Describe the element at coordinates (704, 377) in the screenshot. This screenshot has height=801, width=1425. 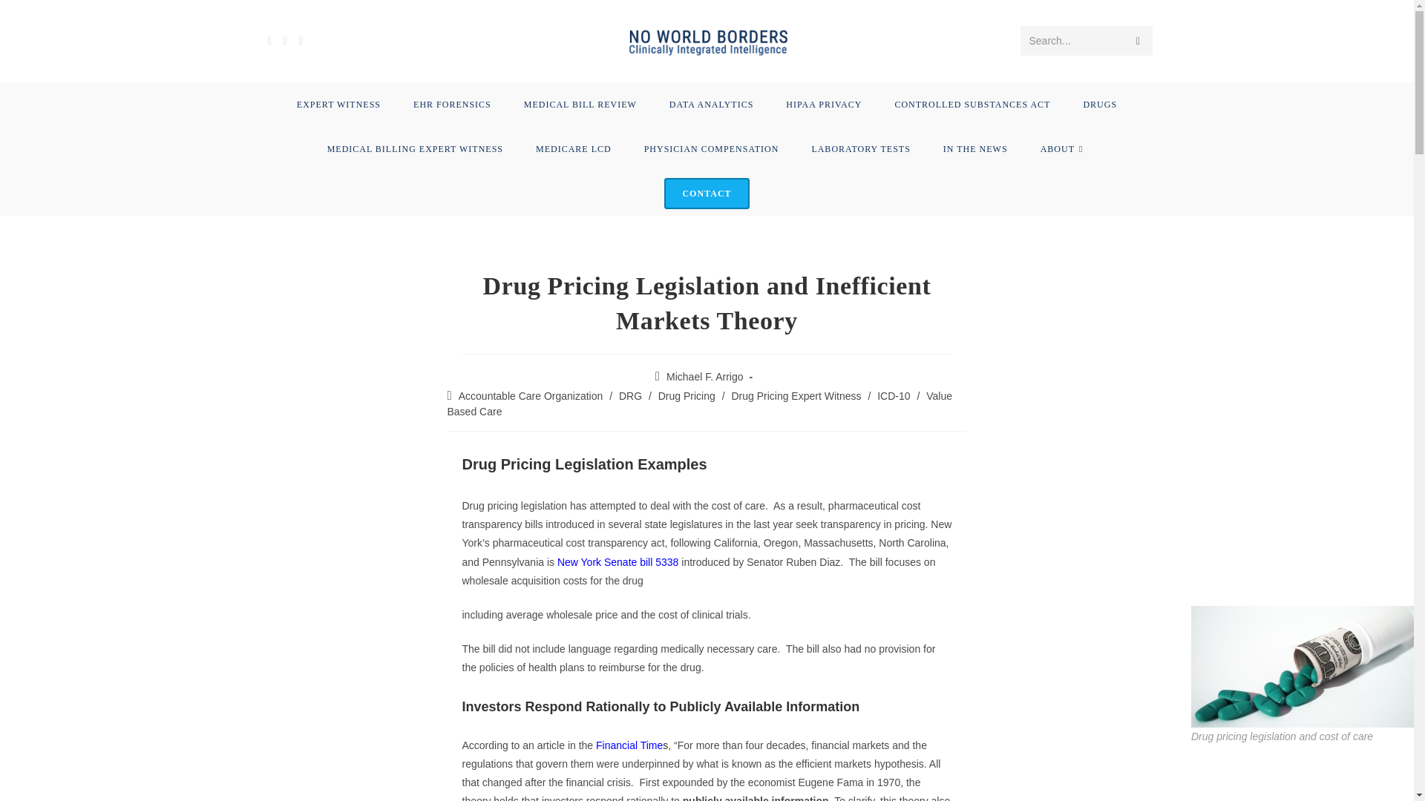
I see `Posts by Michael F. Arrigo` at that location.